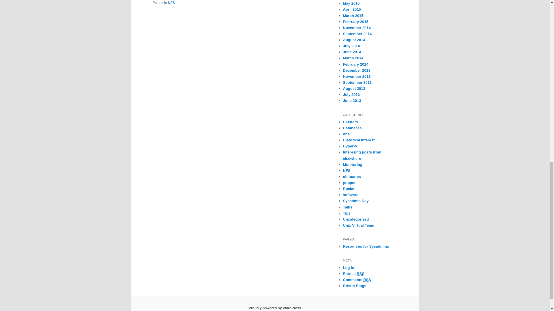 The width and height of the screenshot is (554, 311). What do you see at coordinates (171, 3) in the screenshot?
I see `NFS` at bounding box center [171, 3].